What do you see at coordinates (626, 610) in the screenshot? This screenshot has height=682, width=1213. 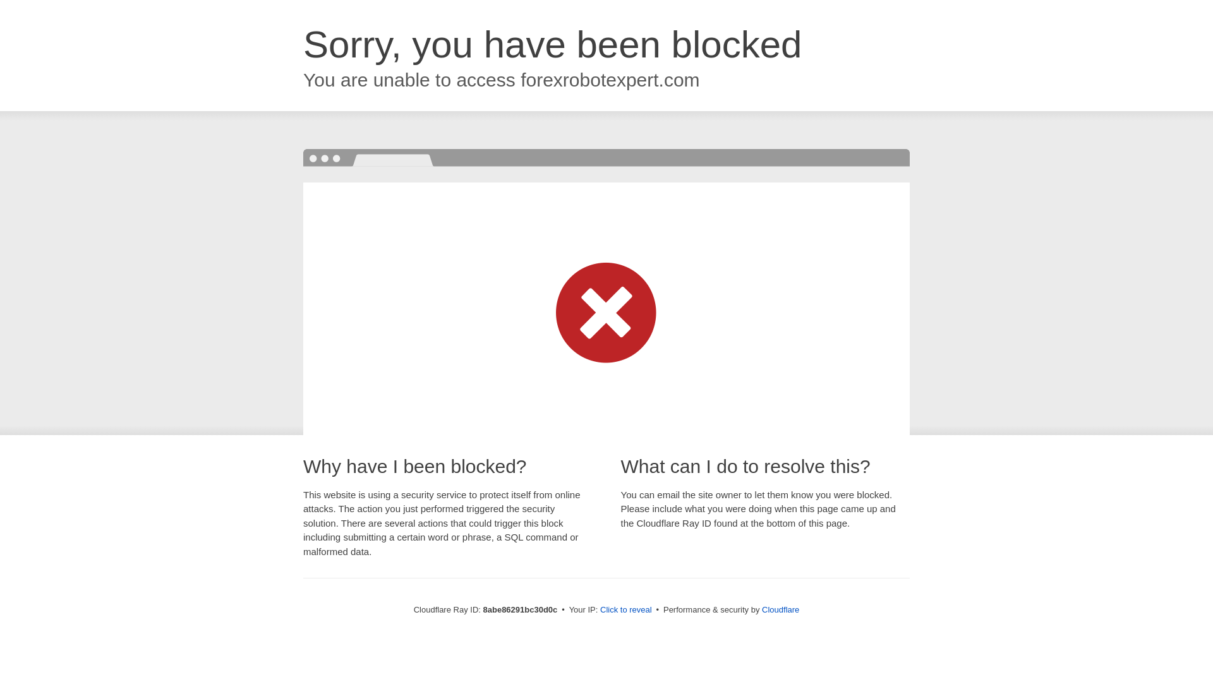 I see `Click to reveal` at bounding box center [626, 610].